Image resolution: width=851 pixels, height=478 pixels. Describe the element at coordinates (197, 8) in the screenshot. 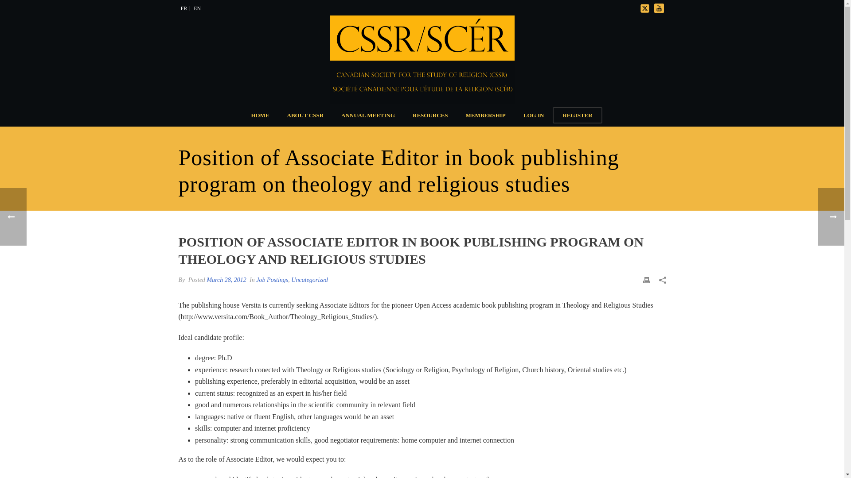

I see `EN` at that location.